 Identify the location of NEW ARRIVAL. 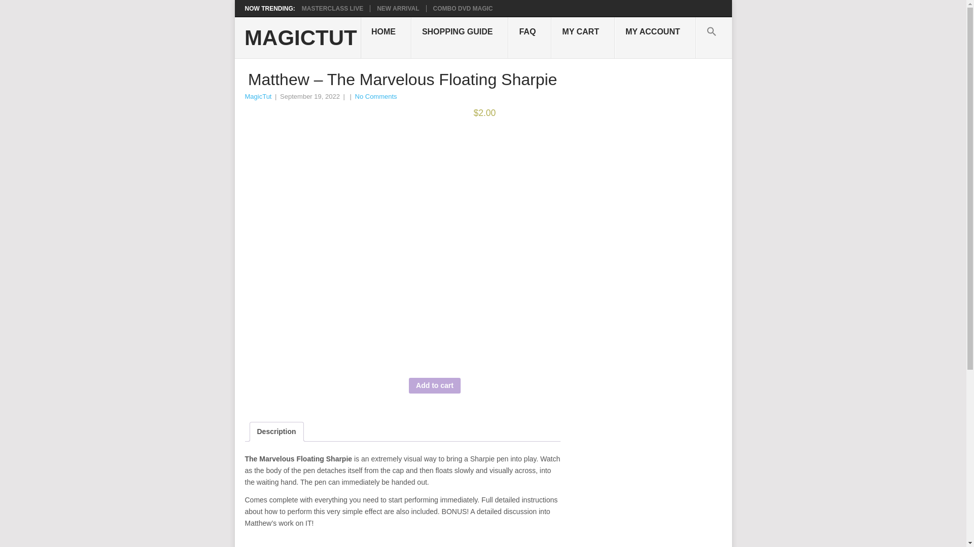
(398, 8).